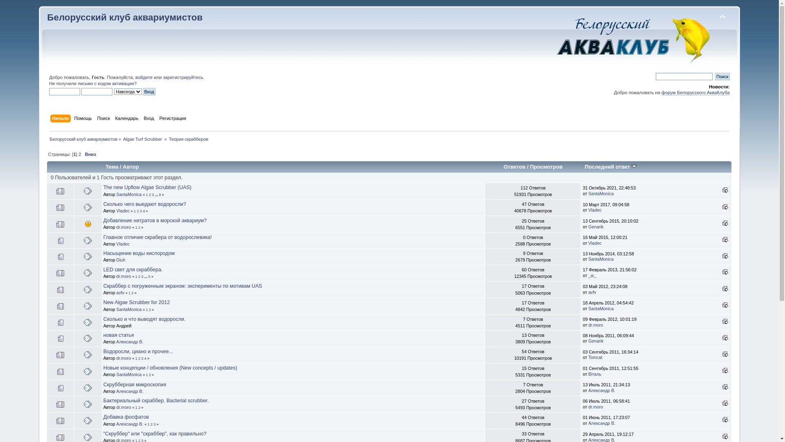 Image resolution: width=785 pixels, height=442 pixels. Describe the element at coordinates (144, 211) in the screenshot. I see `4` at that location.